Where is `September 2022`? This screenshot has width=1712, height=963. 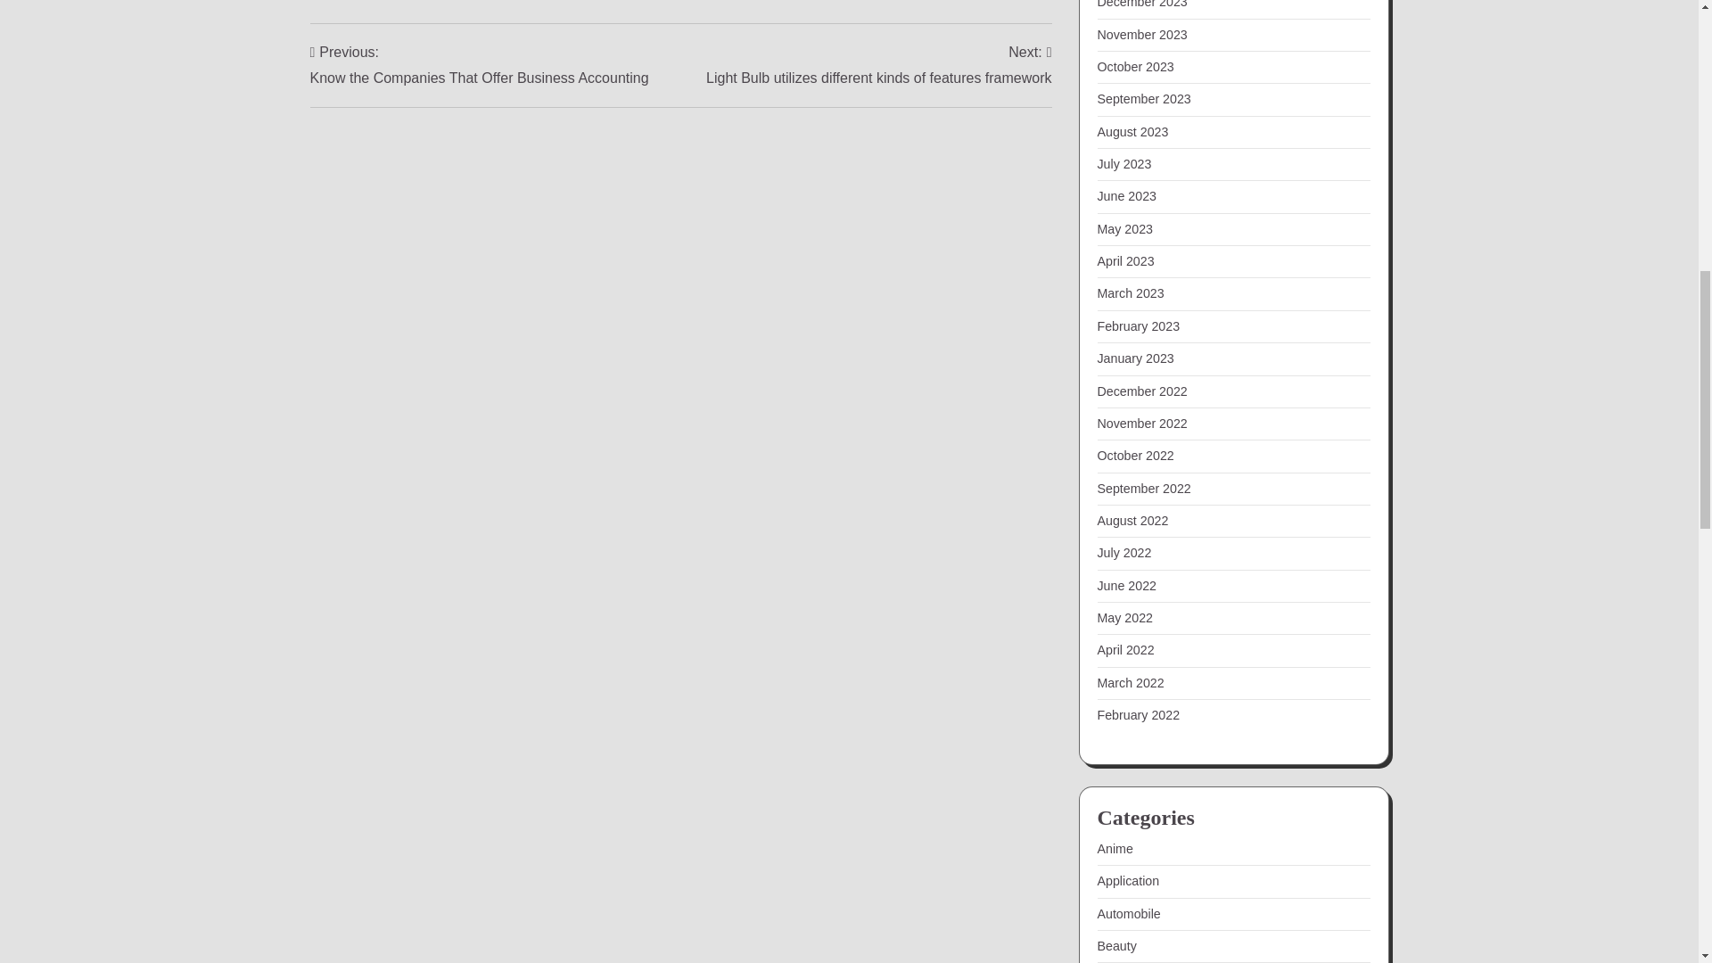 September 2022 is located at coordinates (1143, 489).